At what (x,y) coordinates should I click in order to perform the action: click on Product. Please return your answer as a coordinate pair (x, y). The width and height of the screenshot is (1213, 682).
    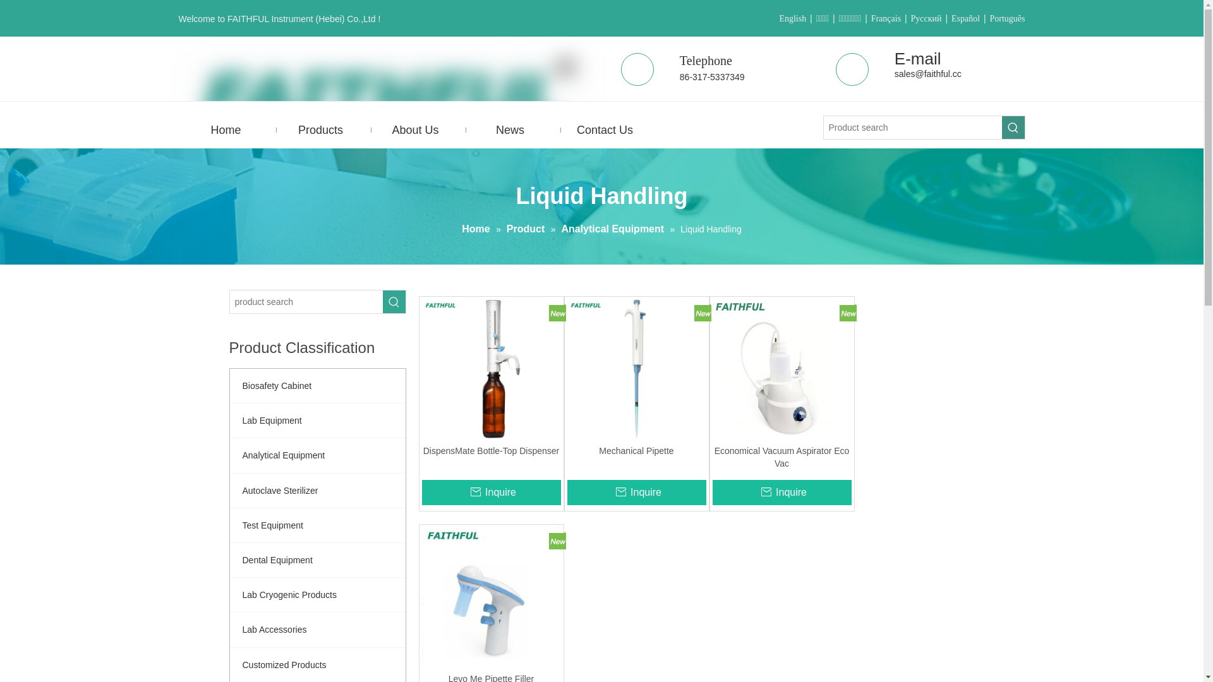
    Looking at the image, I should click on (527, 229).